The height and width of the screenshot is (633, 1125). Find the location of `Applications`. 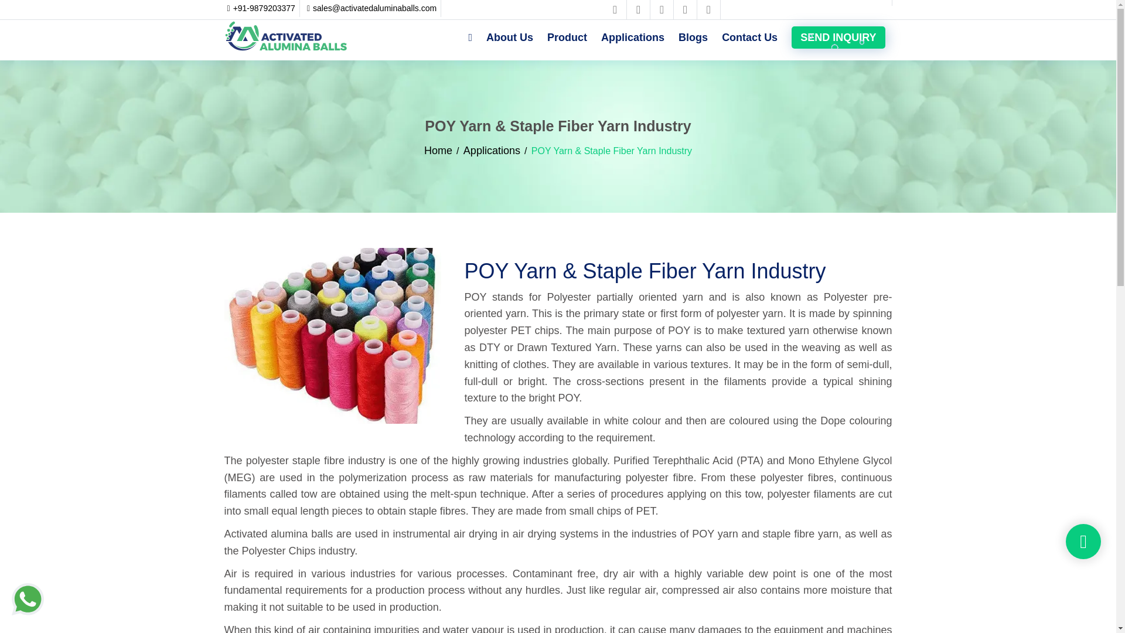

Applications is located at coordinates (633, 37).